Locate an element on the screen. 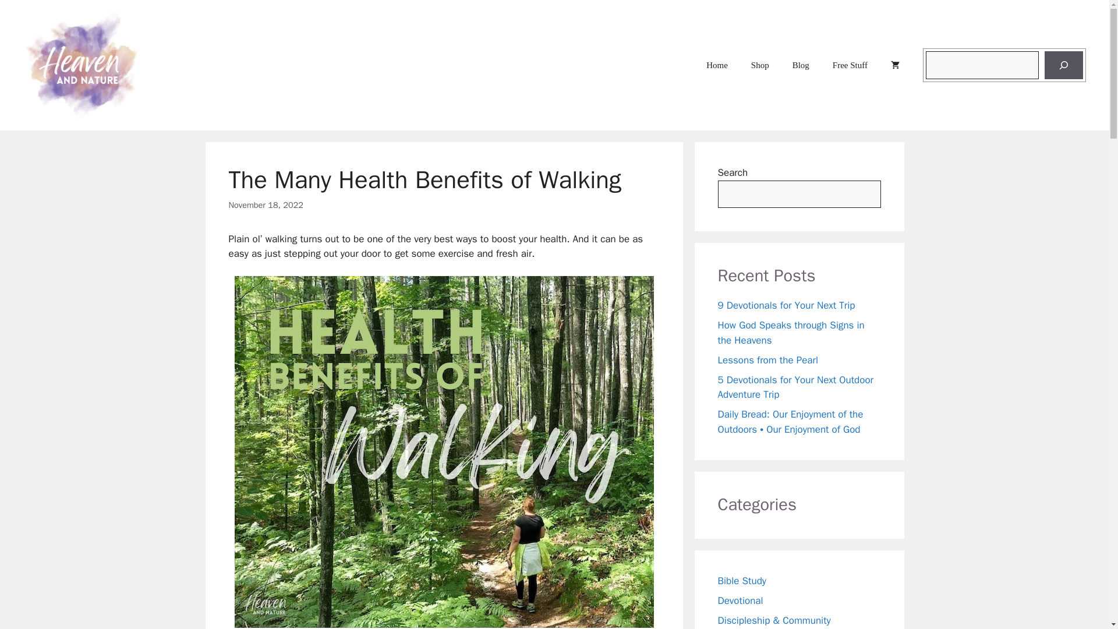  Blog is located at coordinates (800, 65).